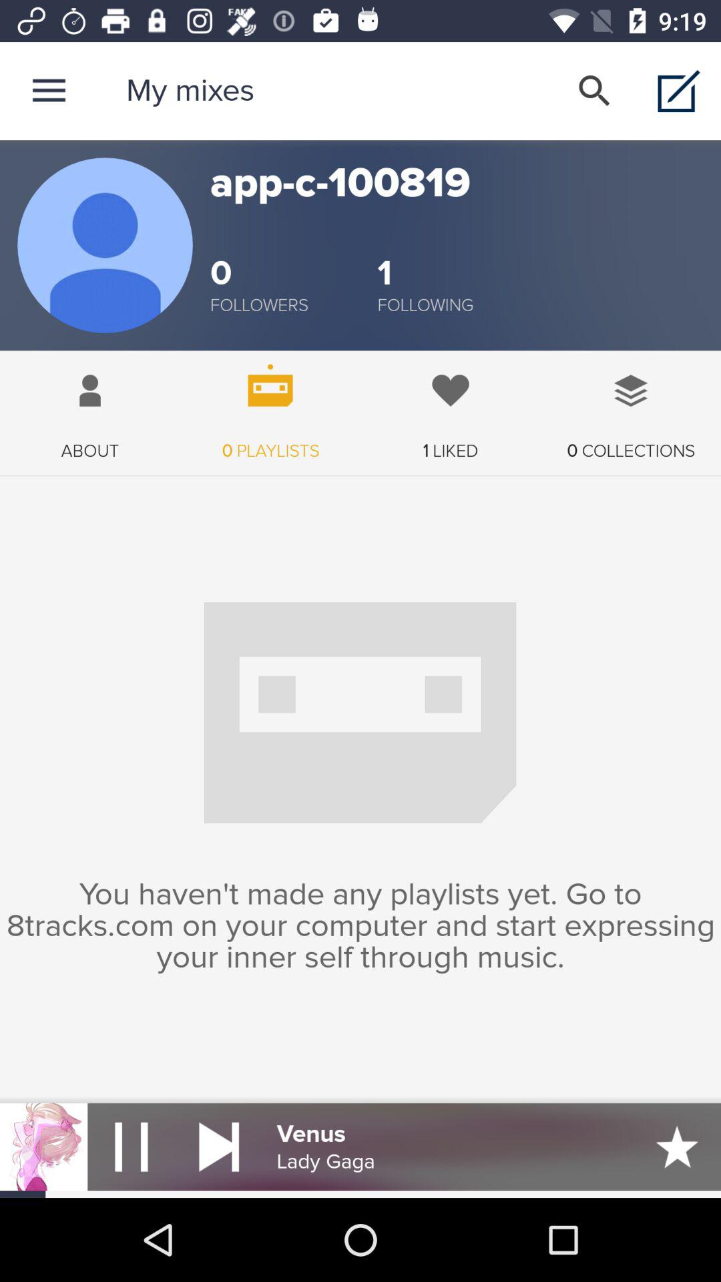 This screenshot has width=721, height=1282. What do you see at coordinates (425, 305) in the screenshot?
I see `flip until the following` at bounding box center [425, 305].